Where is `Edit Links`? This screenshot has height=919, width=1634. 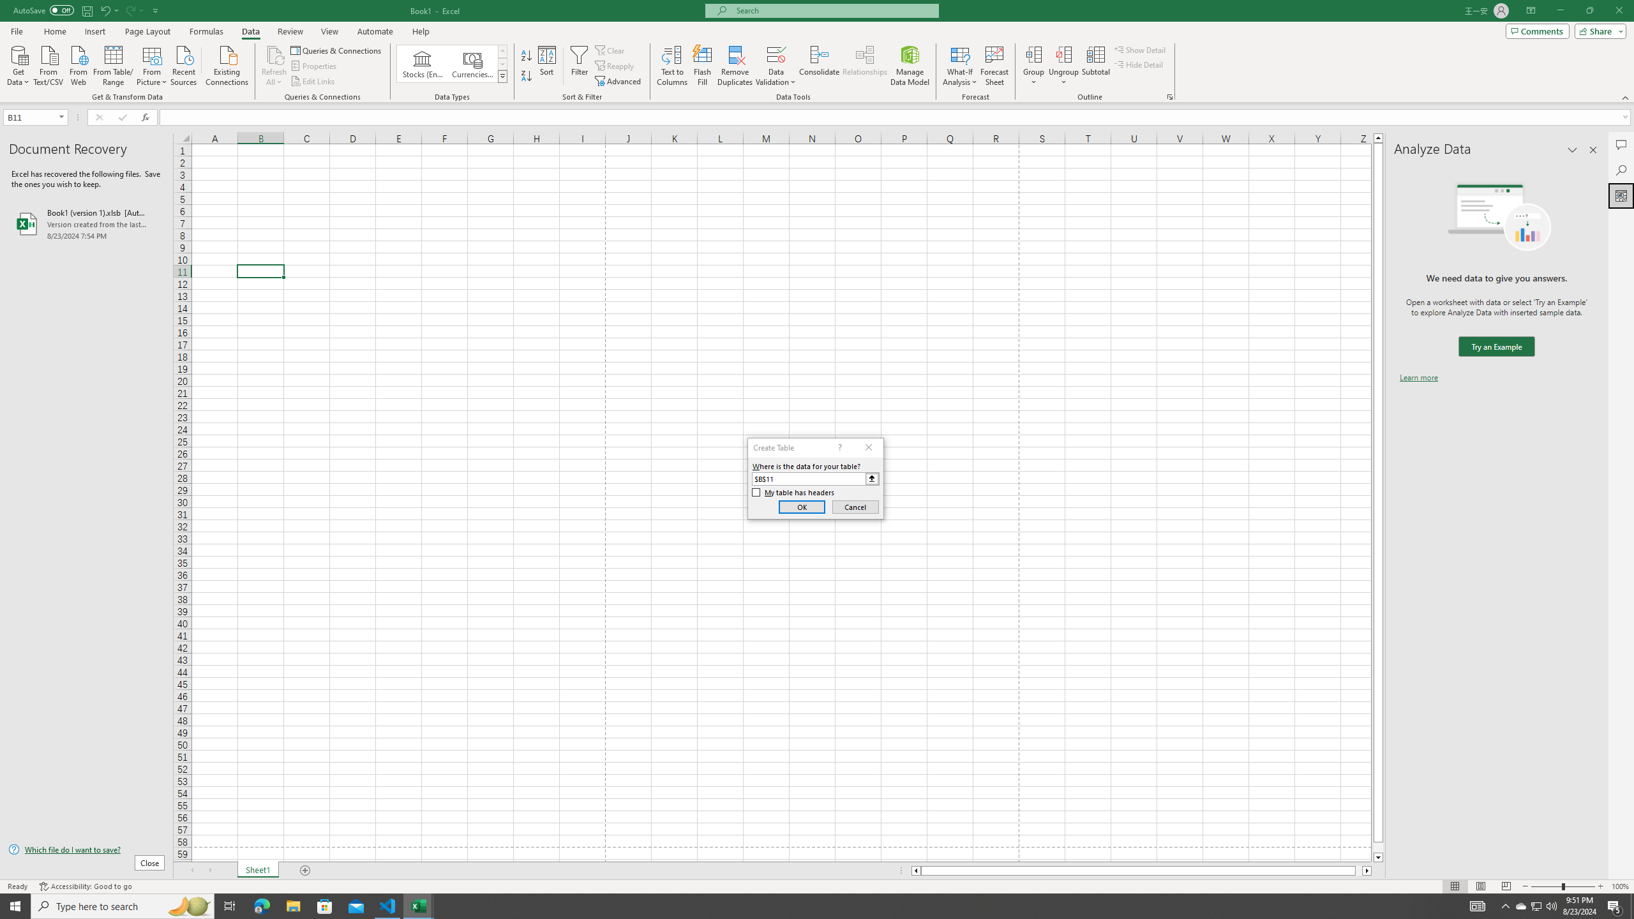 Edit Links is located at coordinates (313, 82).